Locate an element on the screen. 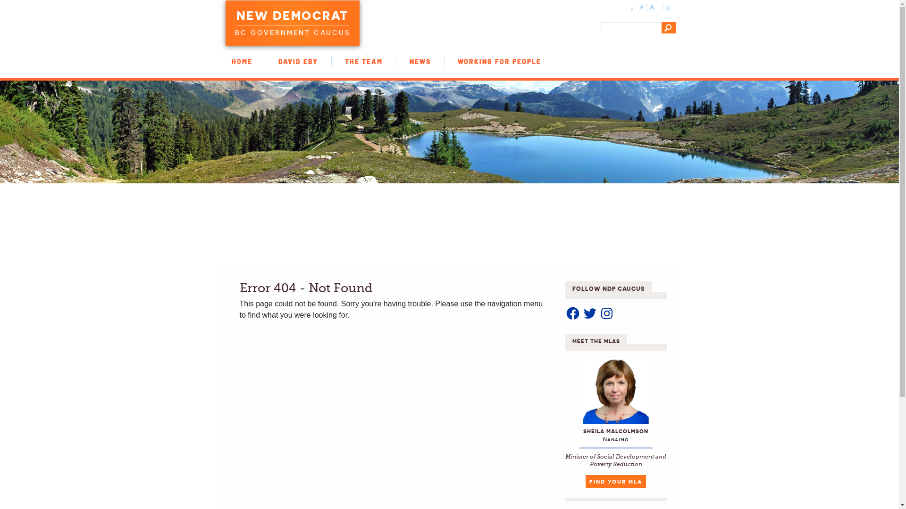 The width and height of the screenshot is (906, 509). HOME is located at coordinates (242, 62).